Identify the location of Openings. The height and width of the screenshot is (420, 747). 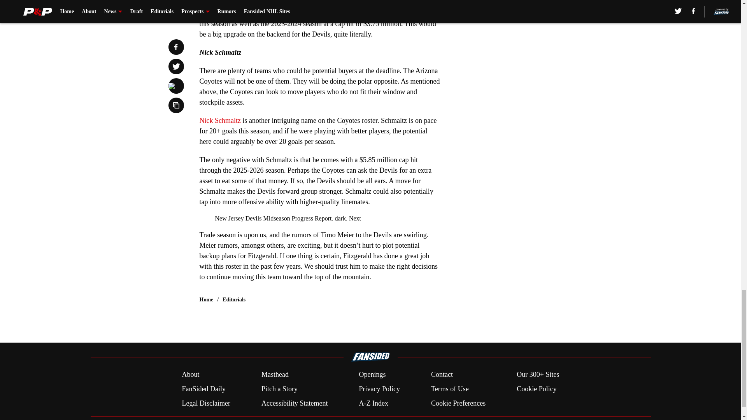
(372, 375).